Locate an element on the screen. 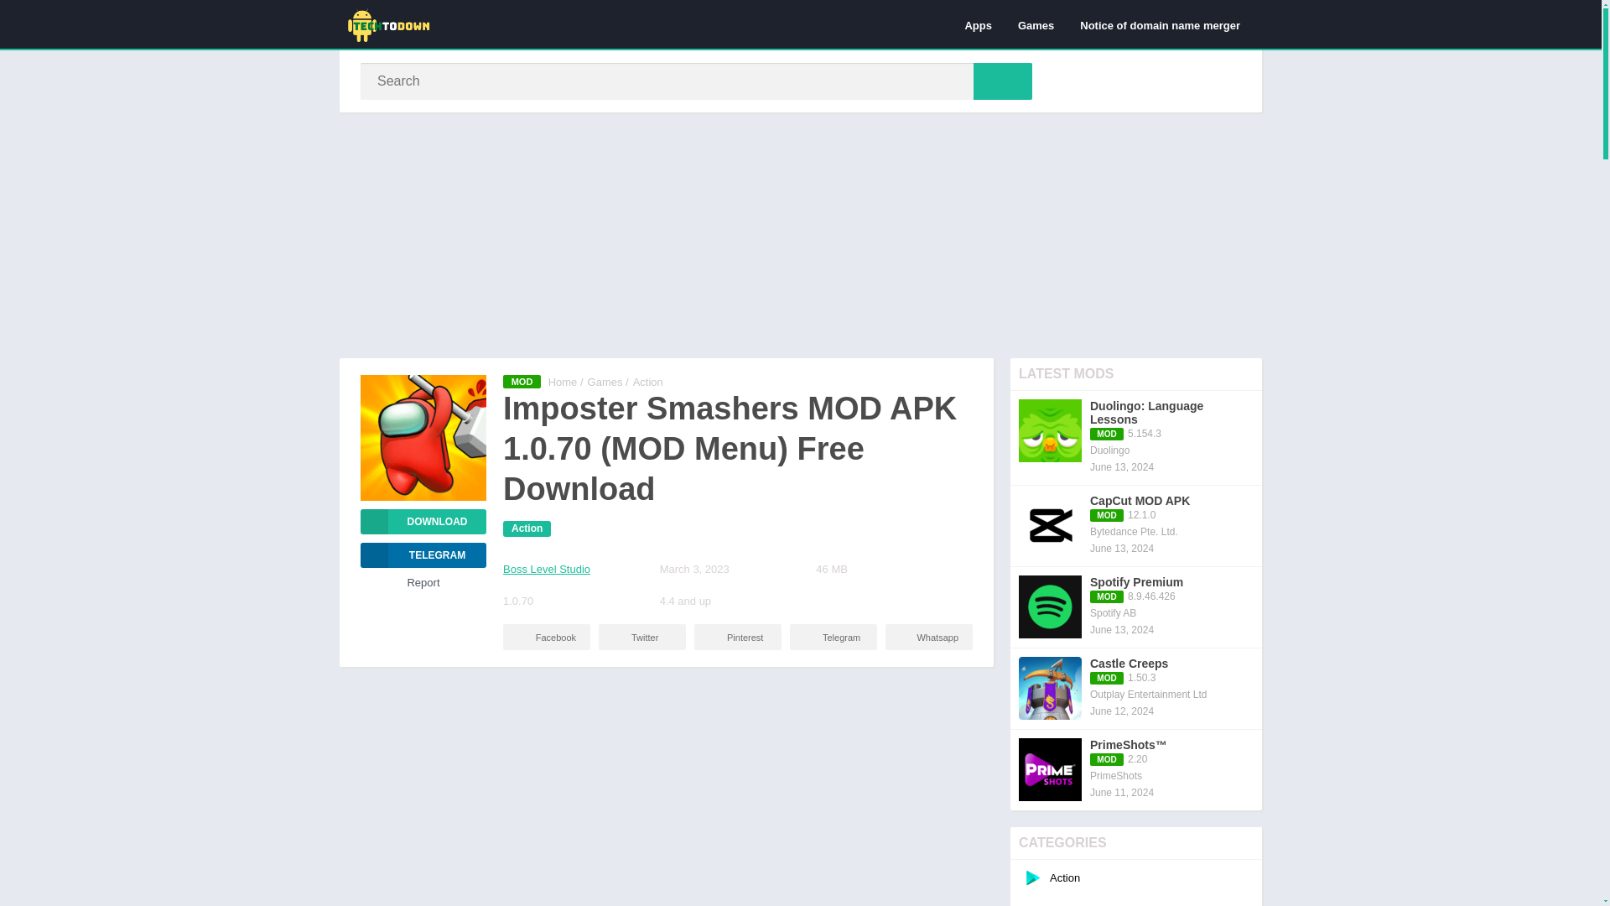 This screenshot has width=1610, height=906. Telegram is located at coordinates (423, 555).